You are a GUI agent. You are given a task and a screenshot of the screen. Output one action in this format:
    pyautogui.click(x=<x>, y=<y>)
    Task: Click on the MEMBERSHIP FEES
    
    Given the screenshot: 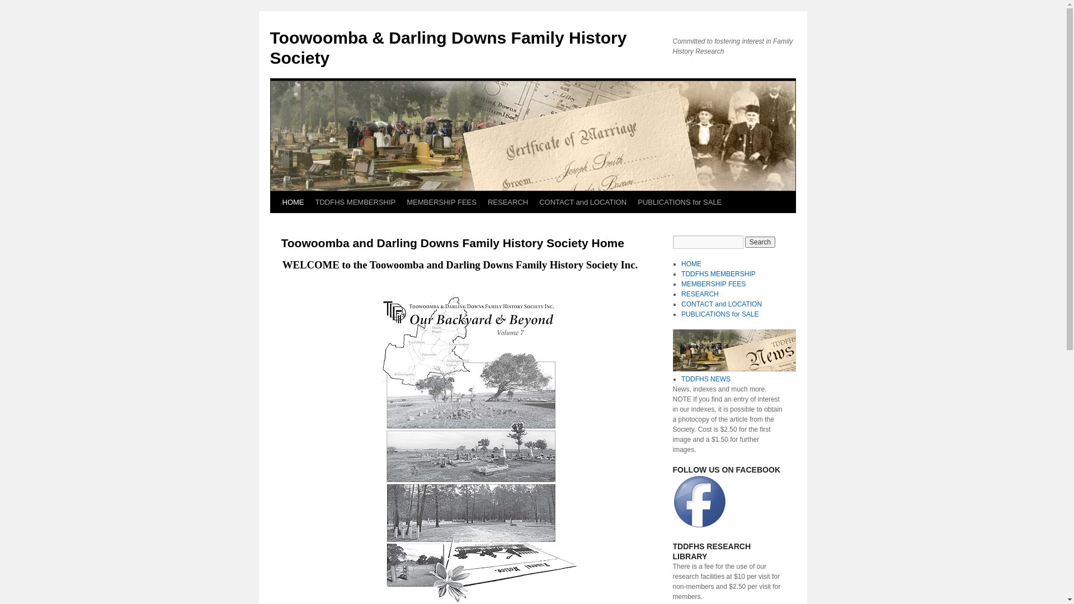 What is the action you would take?
    pyautogui.click(x=714, y=284)
    